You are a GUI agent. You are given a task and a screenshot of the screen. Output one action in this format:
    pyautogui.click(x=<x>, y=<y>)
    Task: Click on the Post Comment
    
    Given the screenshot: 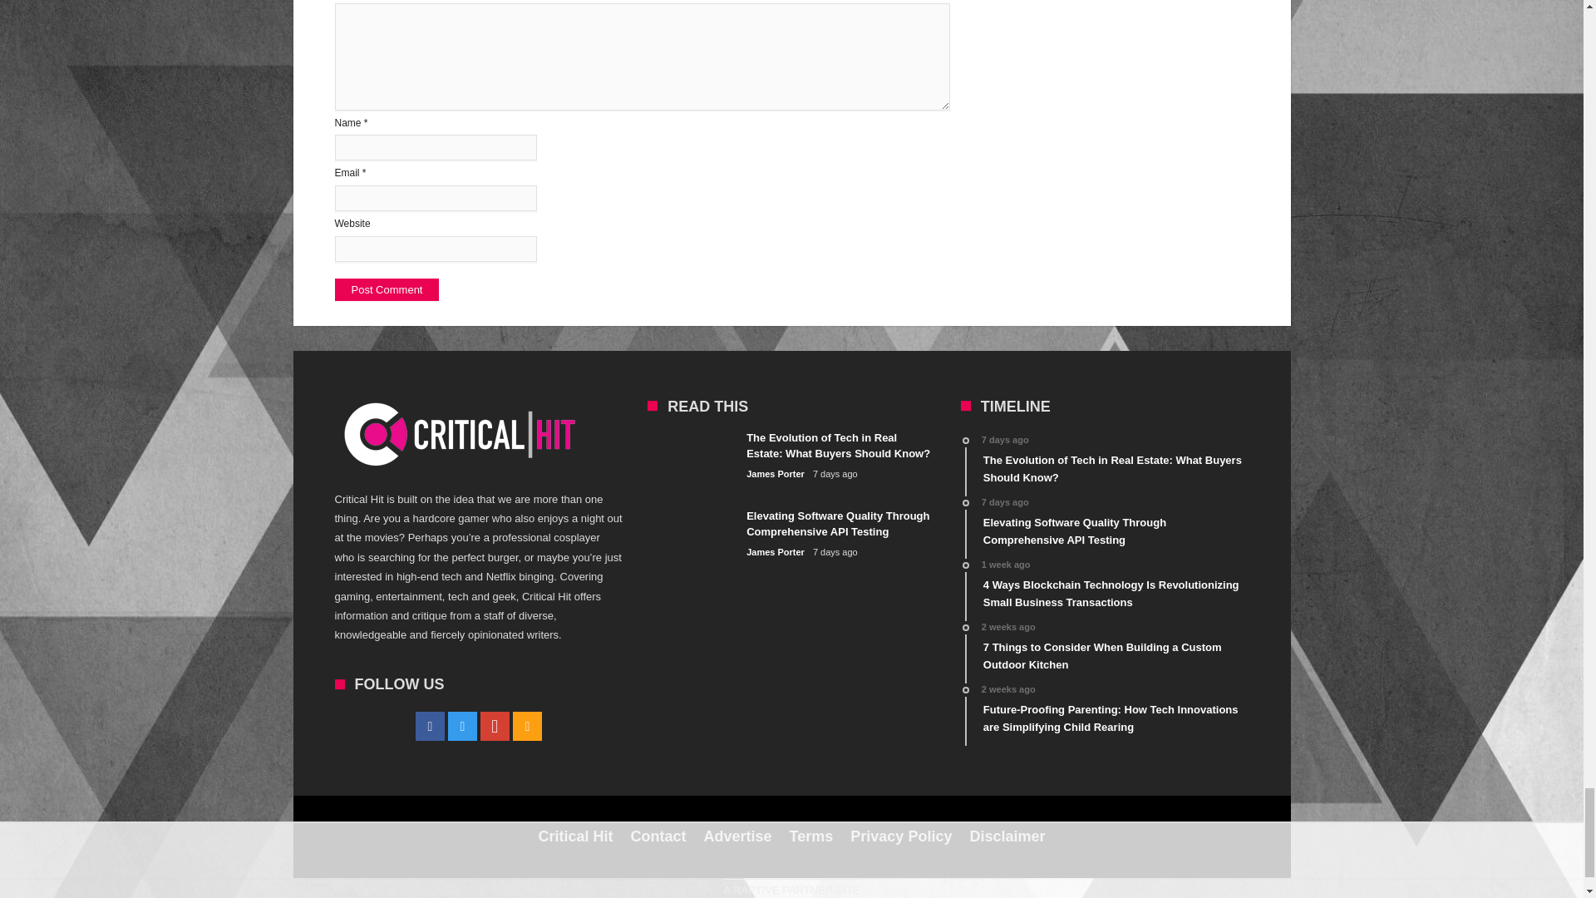 What is the action you would take?
    pyautogui.click(x=386, y=289)
    